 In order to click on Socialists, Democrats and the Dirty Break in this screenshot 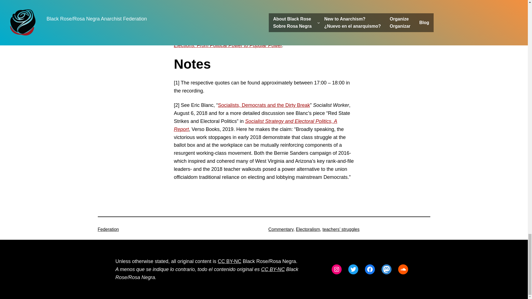, I will do `click(264, 105)`.